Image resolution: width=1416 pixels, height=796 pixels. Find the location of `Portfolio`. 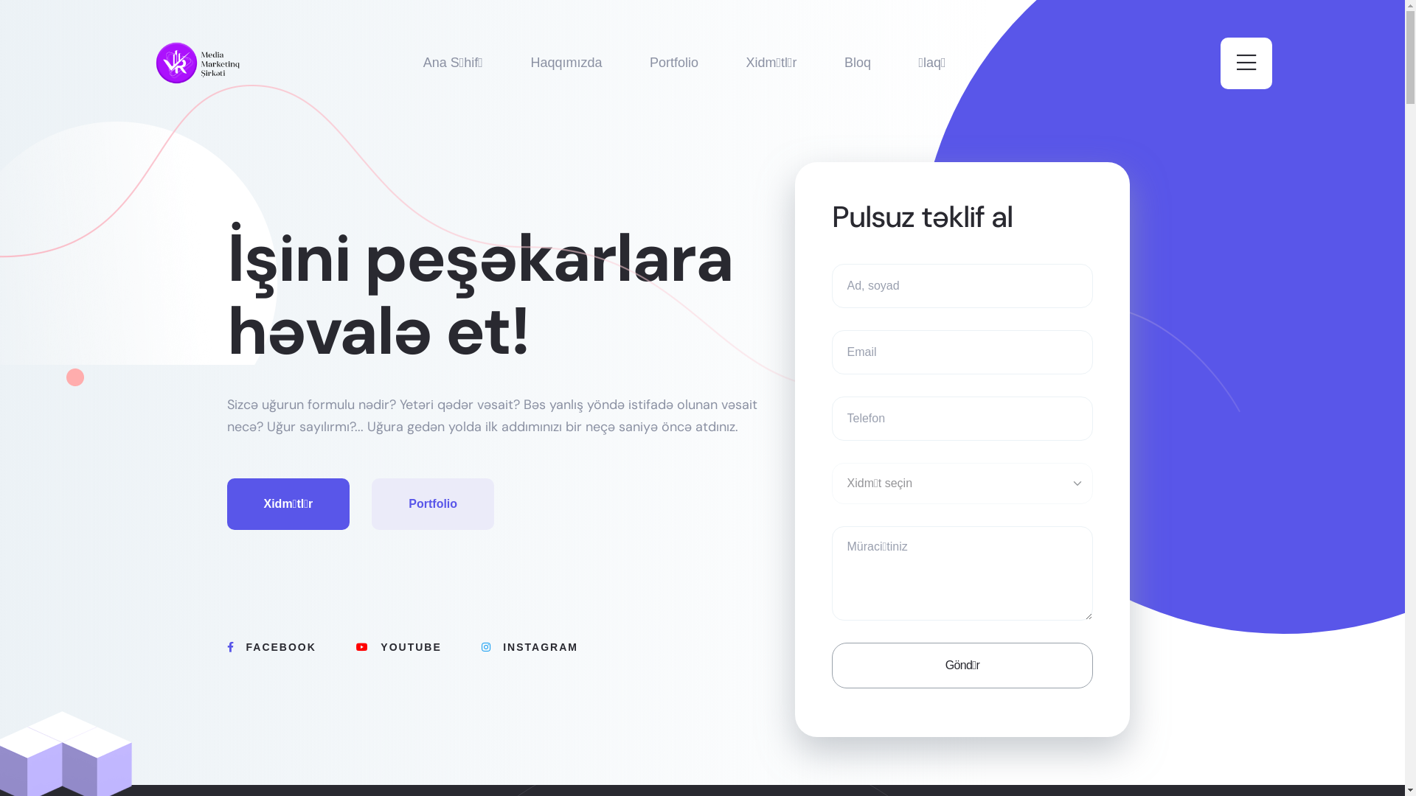

Portfolio is located at coordinates (674, 63).